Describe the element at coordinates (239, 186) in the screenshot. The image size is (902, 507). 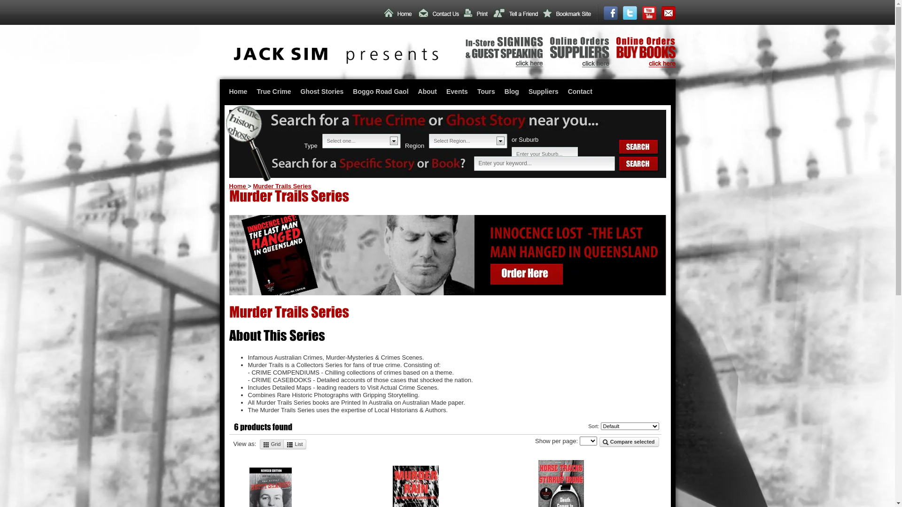
I see `Home` at that location.